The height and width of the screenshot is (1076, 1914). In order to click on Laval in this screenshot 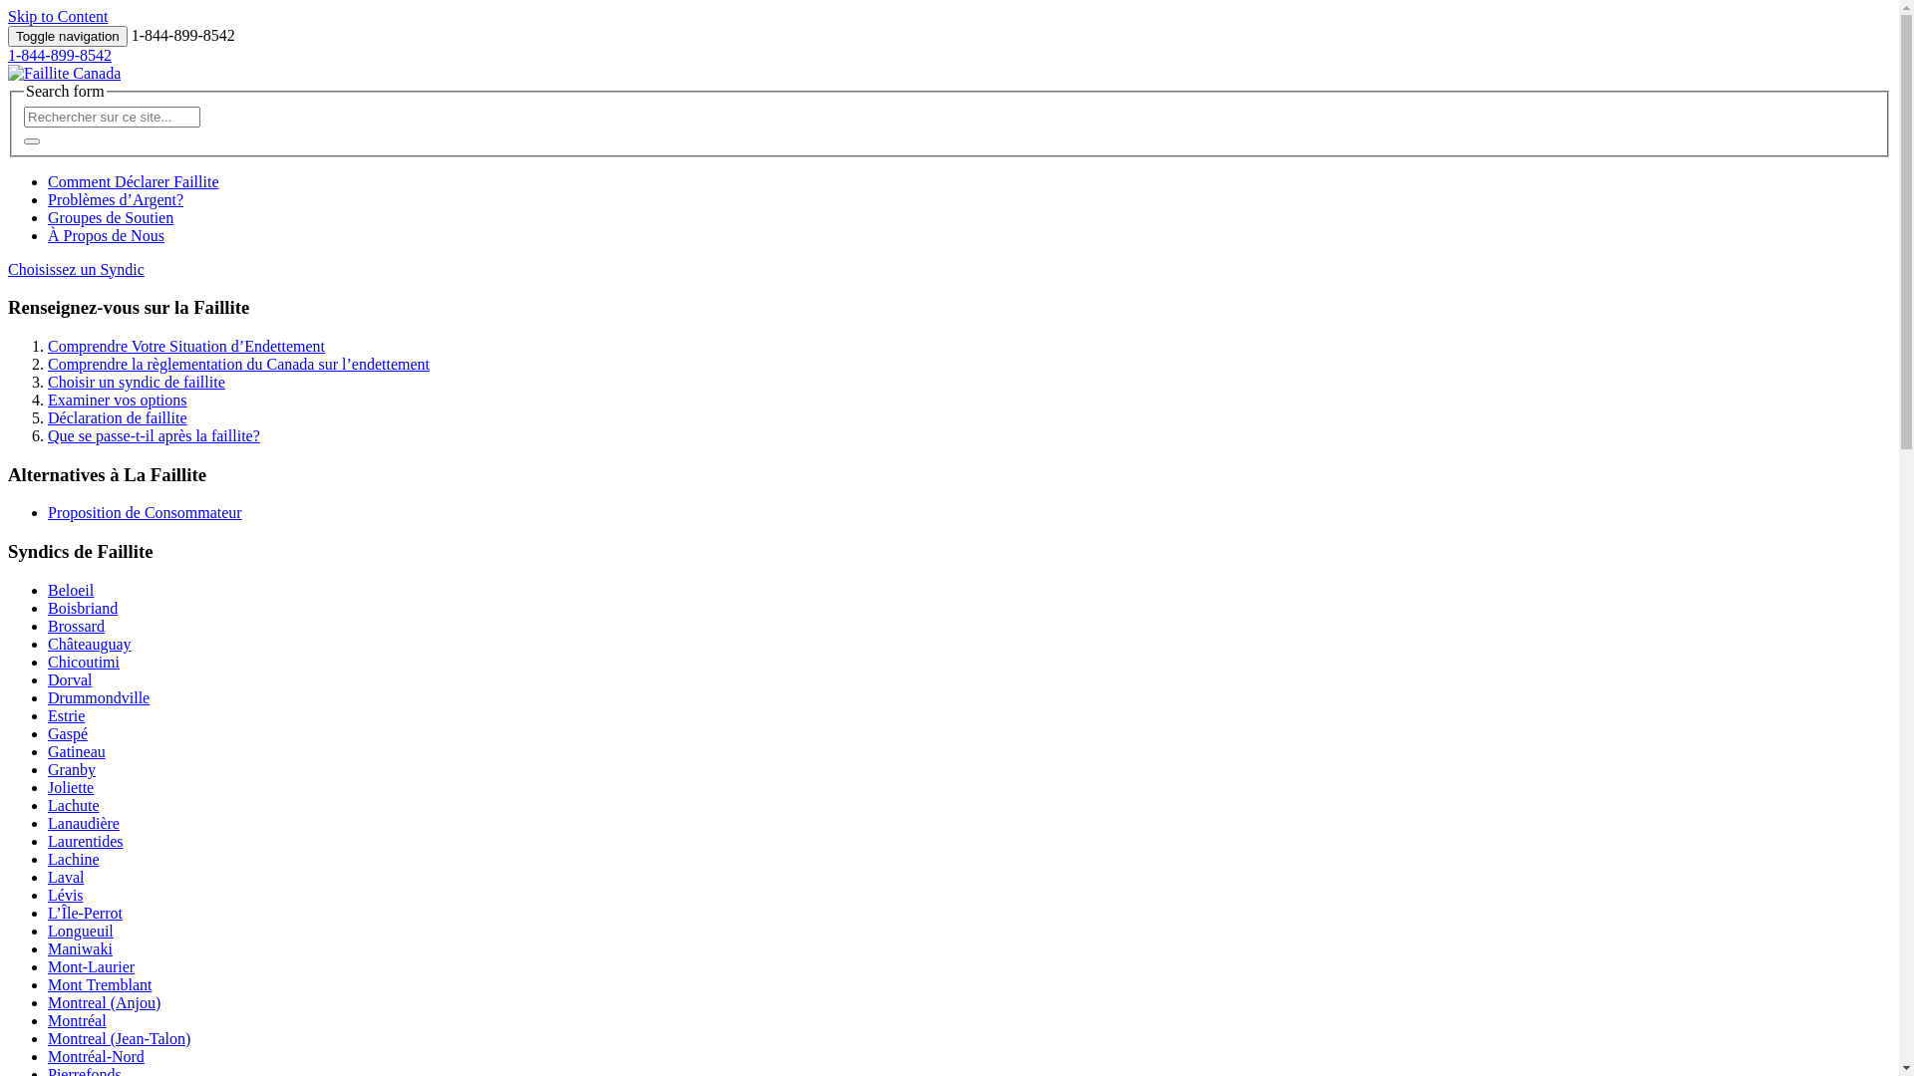, I will do `click(66, 877)`.